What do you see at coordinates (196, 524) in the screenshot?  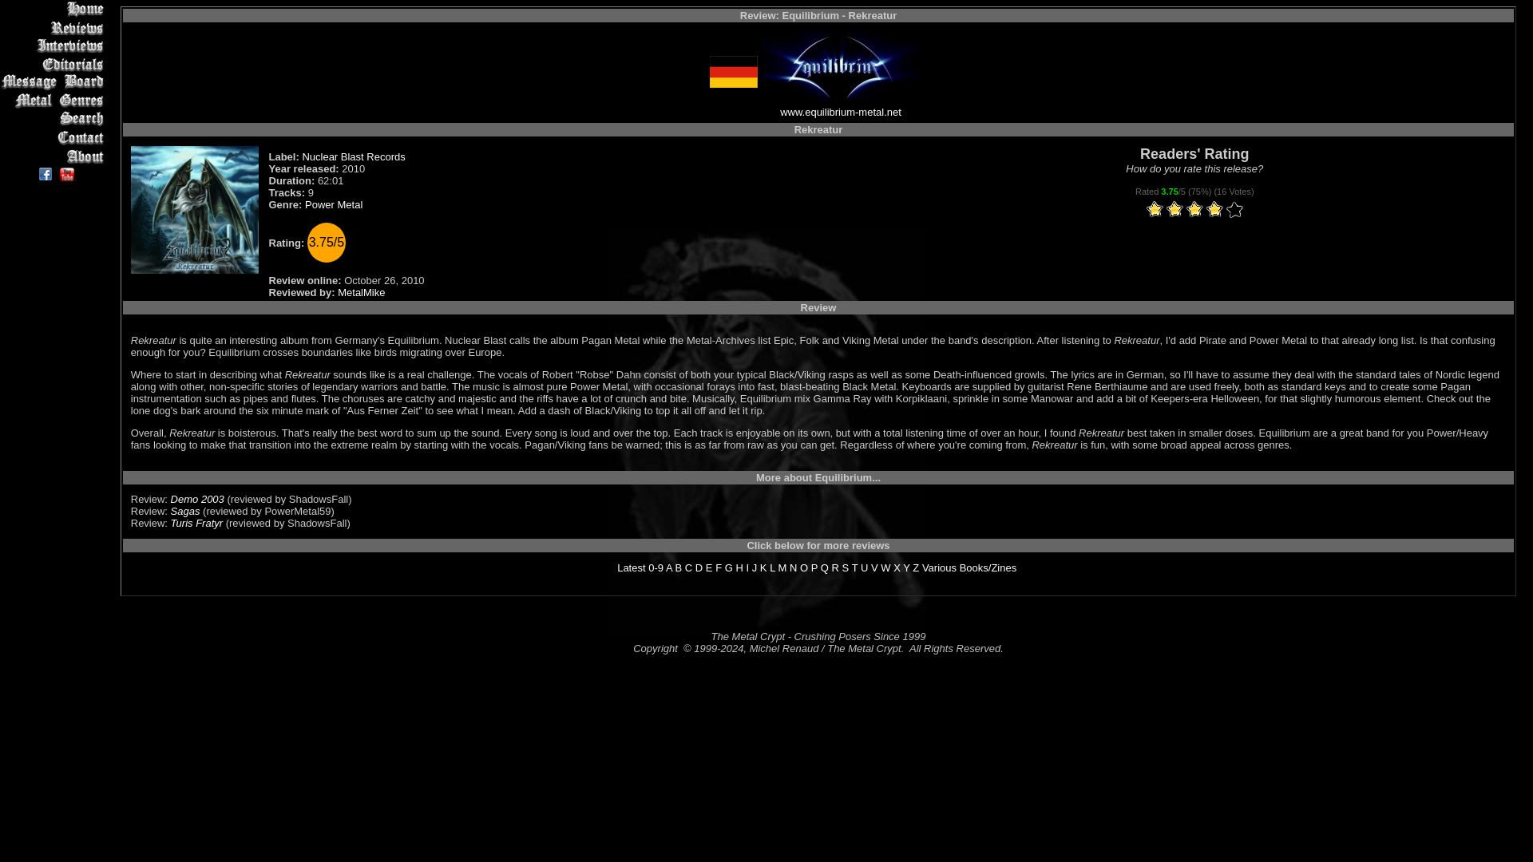 I see `Turis Fratyr` at bounding box center [196, 524].